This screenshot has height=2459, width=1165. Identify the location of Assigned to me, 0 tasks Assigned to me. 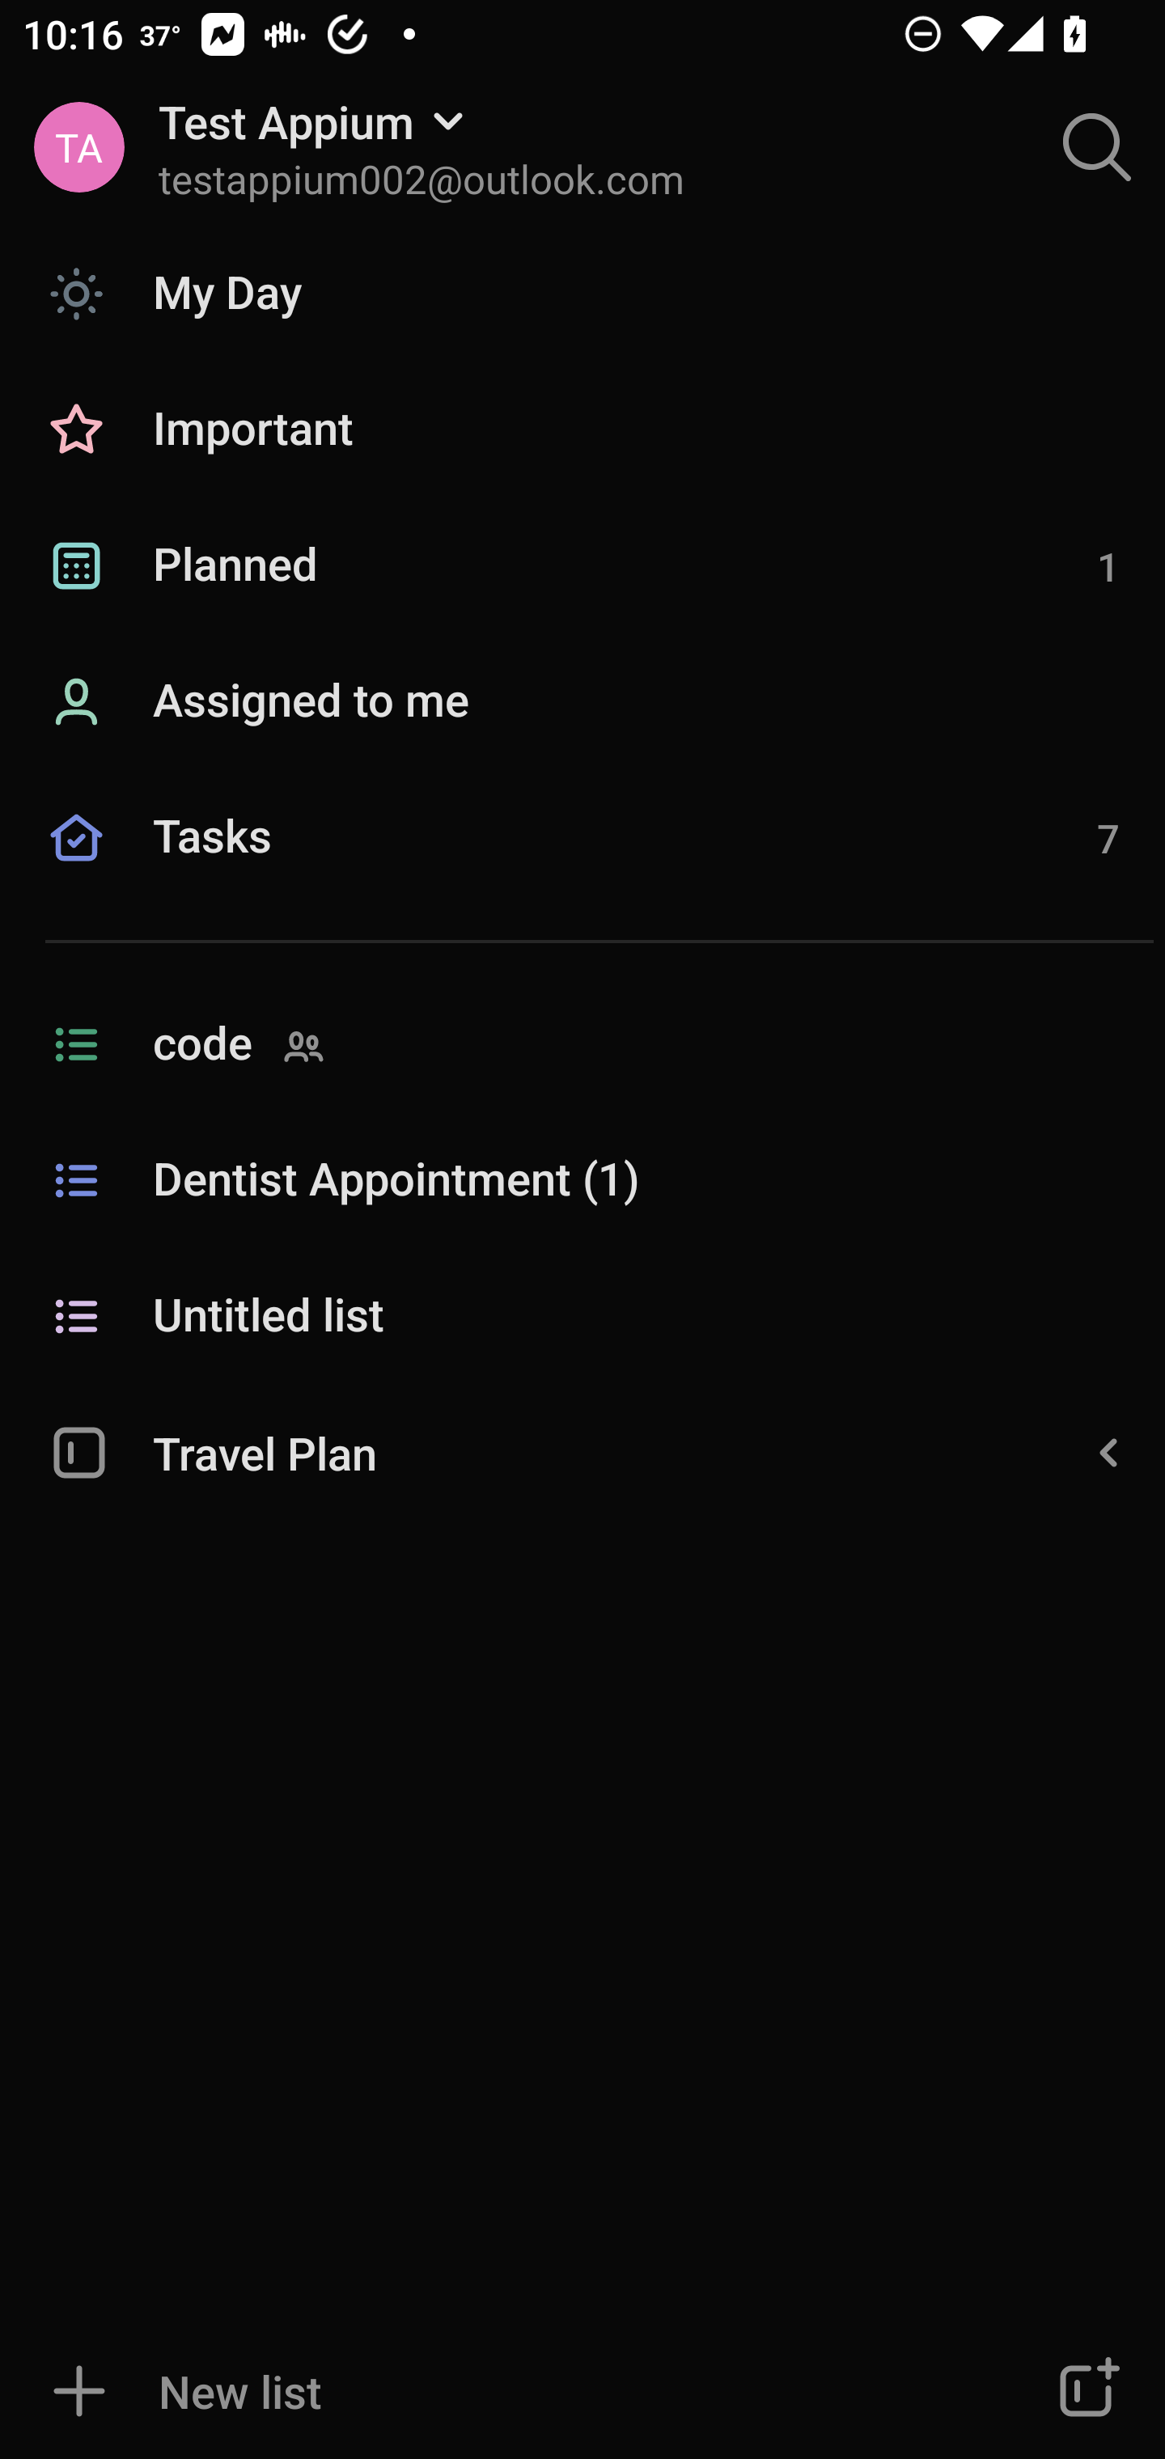
(582, 702).